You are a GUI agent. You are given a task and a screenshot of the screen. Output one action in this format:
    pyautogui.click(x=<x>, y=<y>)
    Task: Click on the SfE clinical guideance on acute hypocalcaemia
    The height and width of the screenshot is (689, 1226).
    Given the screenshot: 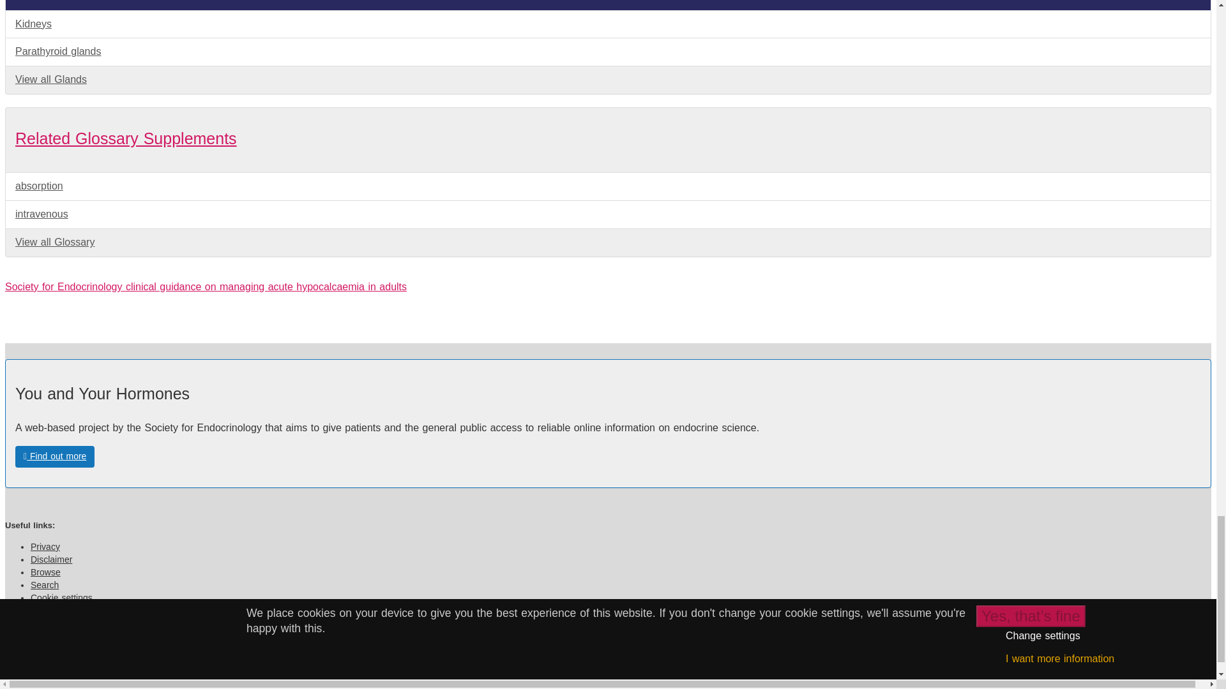 What is the action you would take?
    pyautogui.click(x=206, y=286)
    